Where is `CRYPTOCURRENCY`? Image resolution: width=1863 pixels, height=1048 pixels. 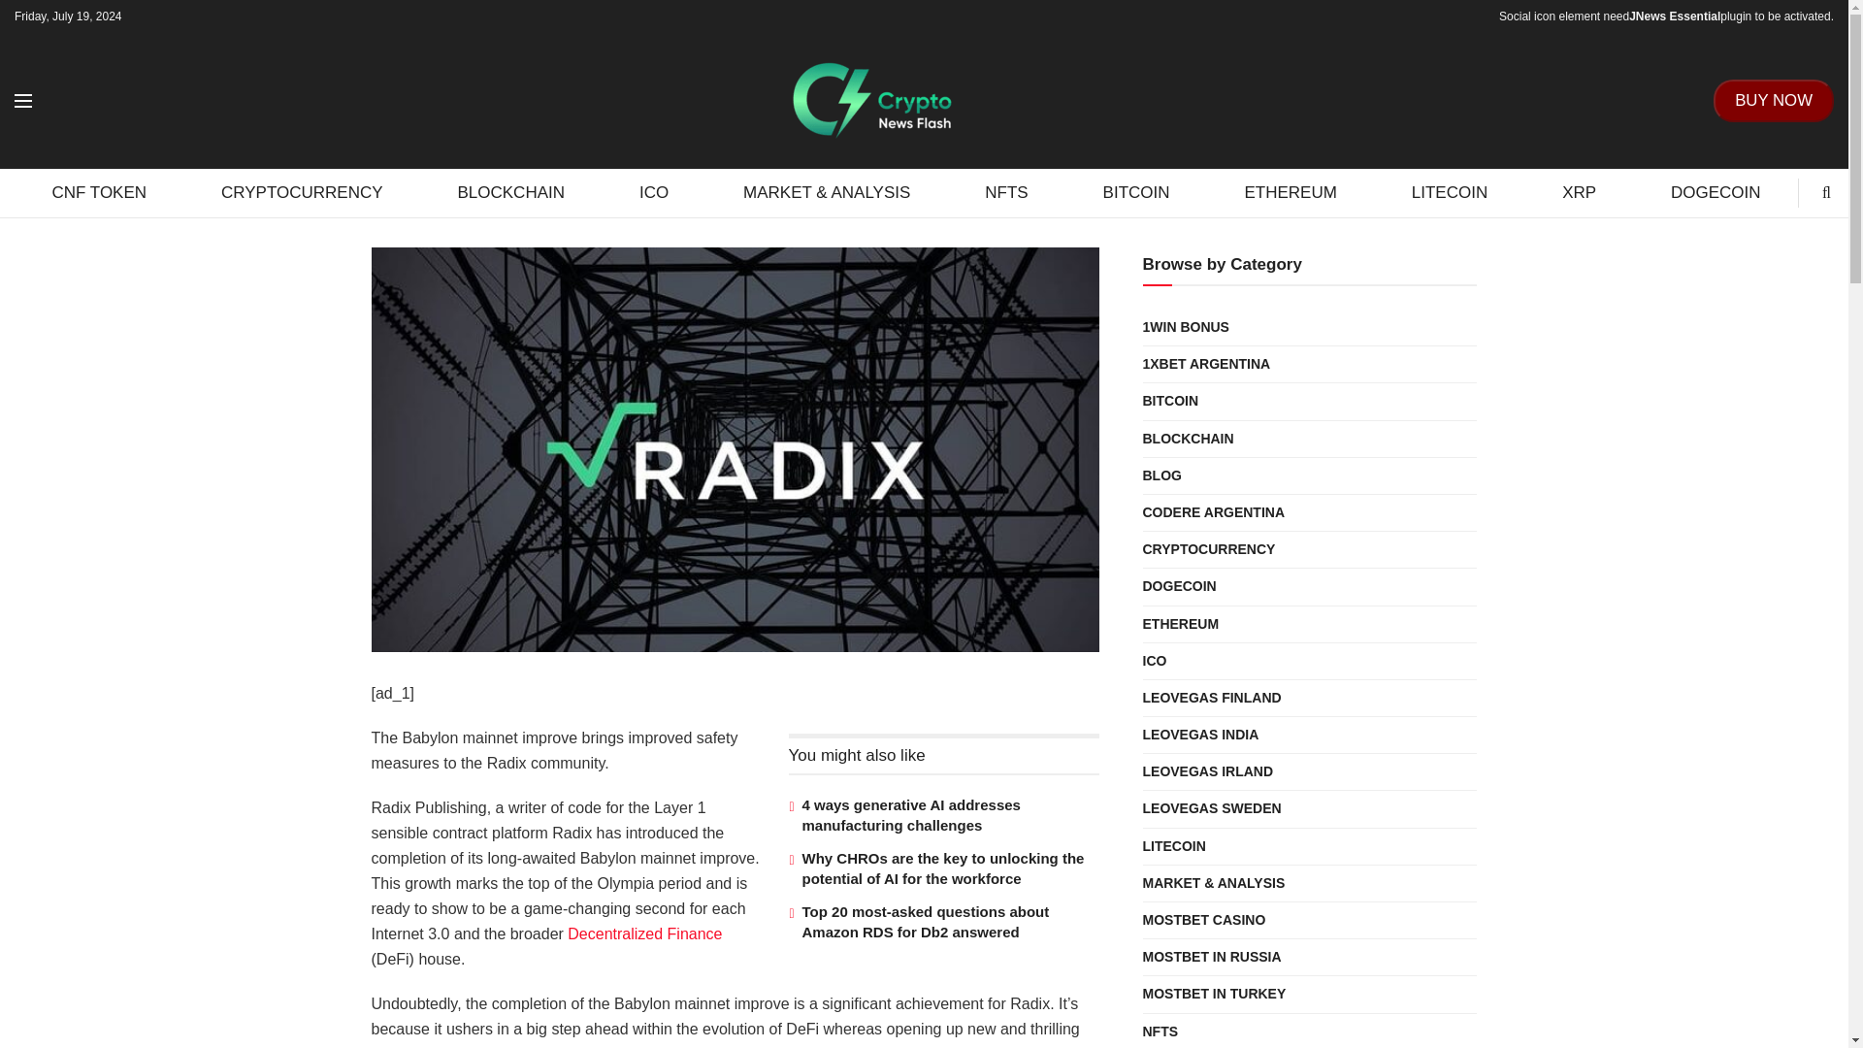 CRYPTOCURRENCY is located at coordinates (303, 192).